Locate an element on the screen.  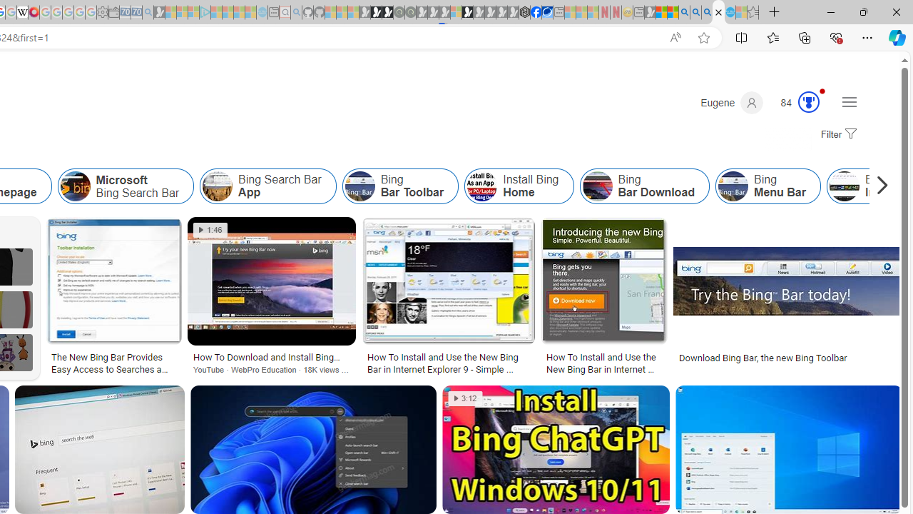
Eugene is located at coordinates (732, 103).